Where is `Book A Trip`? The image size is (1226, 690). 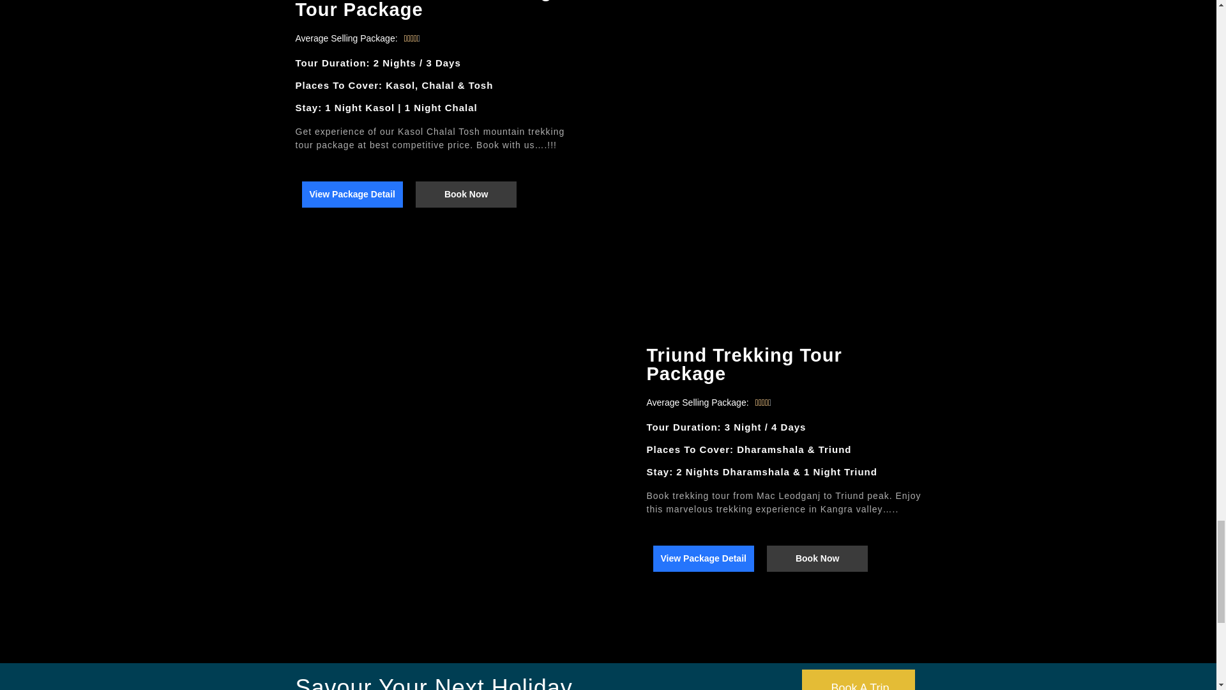
Book A Trip is located at coordinates (858, 680).